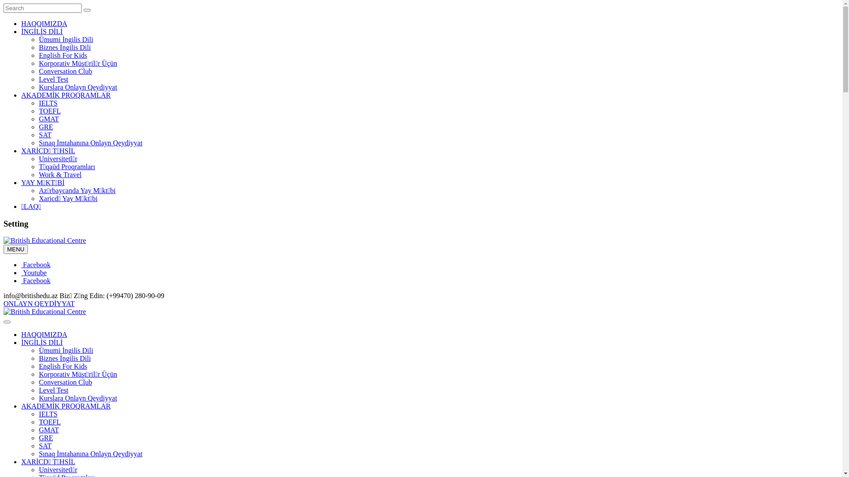  I want to click on IELTS, so click(48, 414).